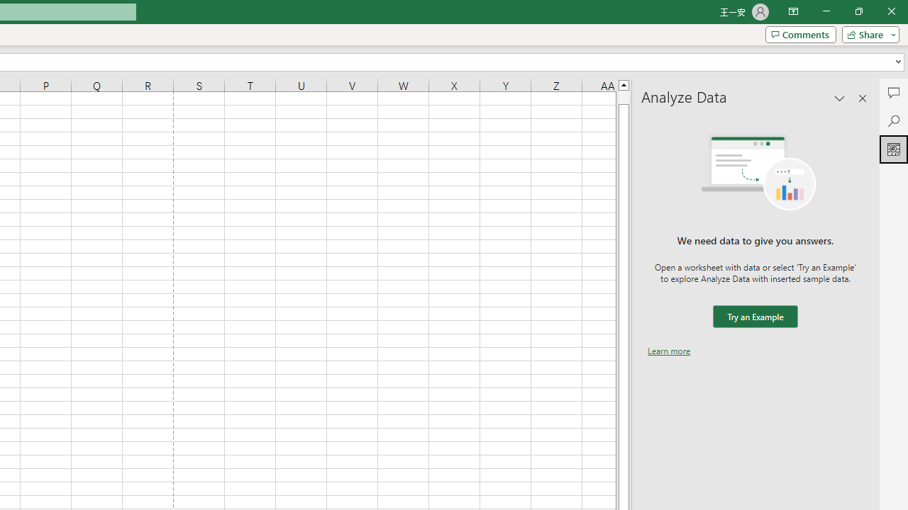 Image resolution: width=908 pixels, height=510 pixels. What do you see at coordinates (858, 11) in the screenshot?
I see `Restore Down` at bounding box center [858, 11].